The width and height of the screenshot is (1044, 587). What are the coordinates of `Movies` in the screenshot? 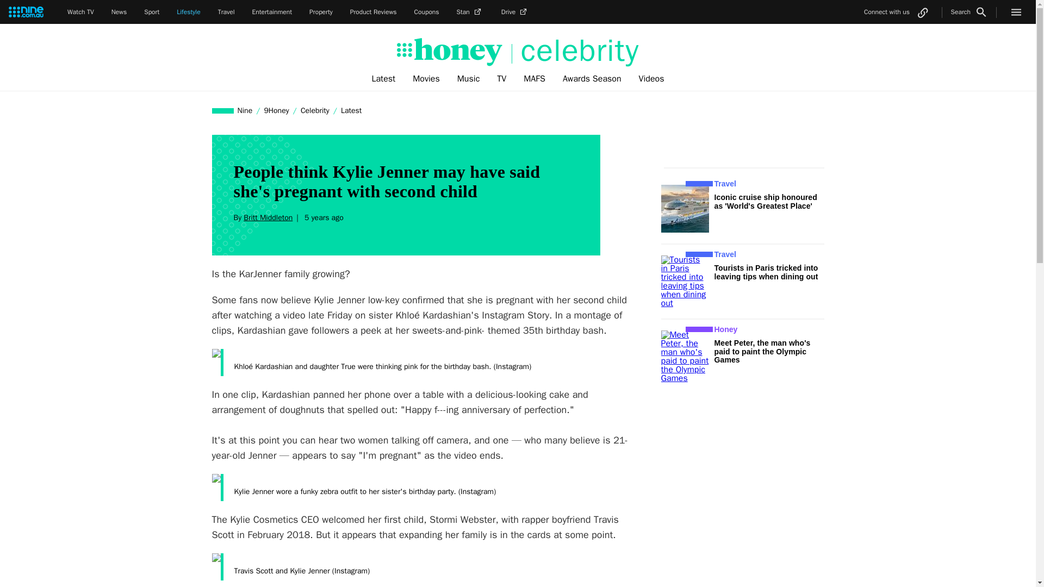 It's located at (426, 79).